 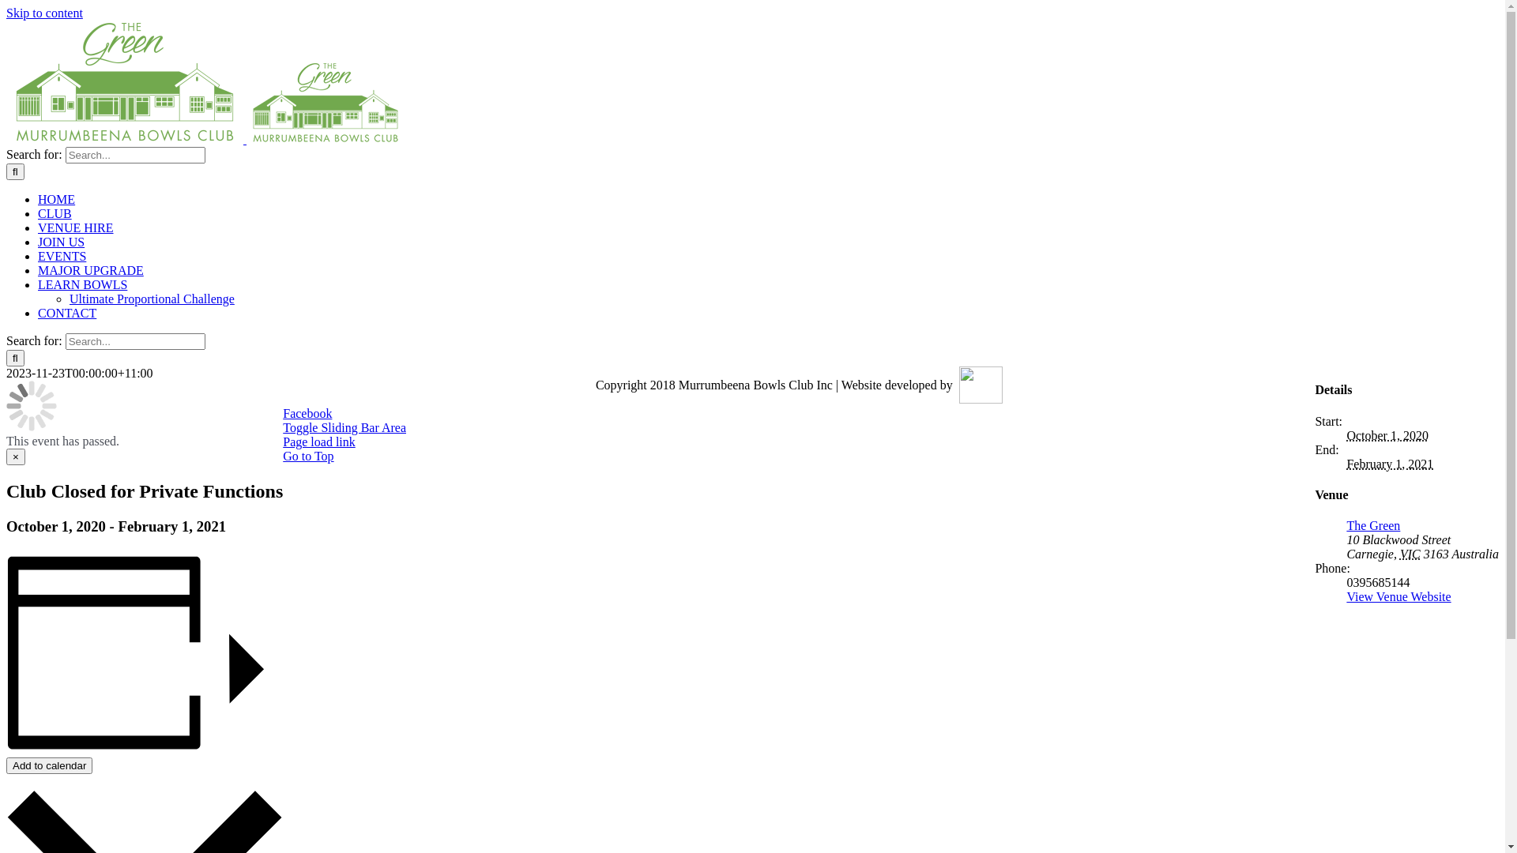 I want to click on JOIN US, so click(x=62, y=242).